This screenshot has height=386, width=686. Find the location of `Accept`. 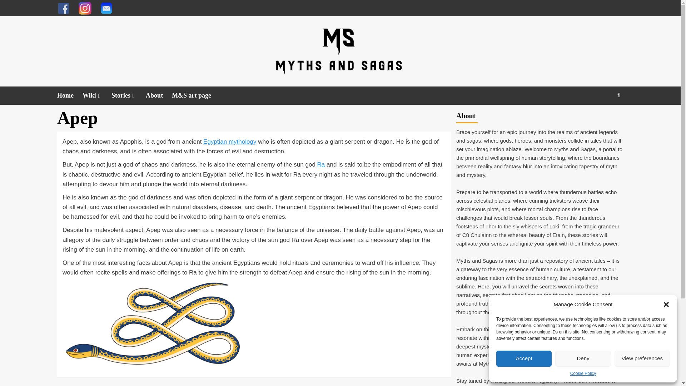

Accept is located at coordinates (524, 358).